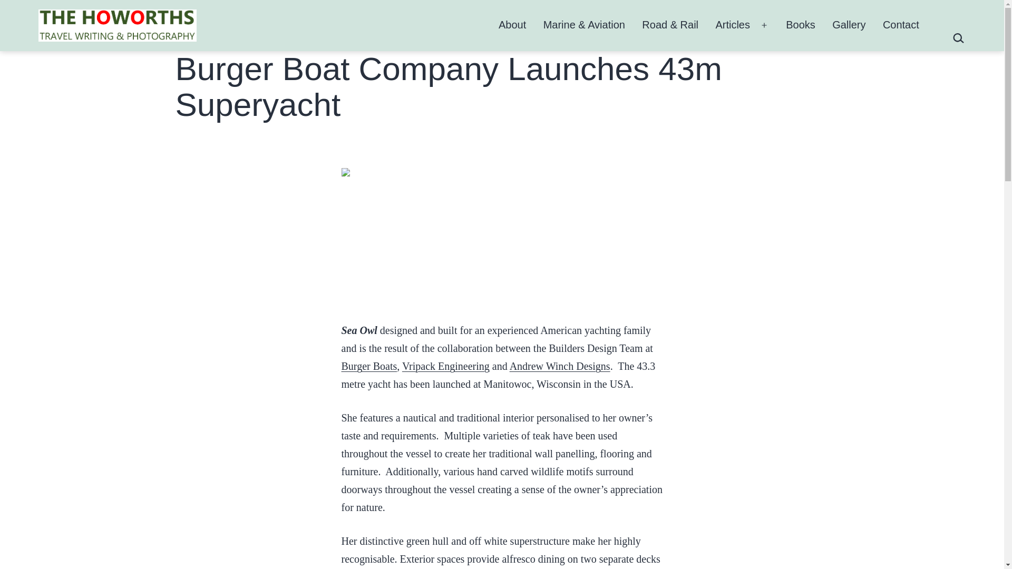 The height and width of the screenshot is (569, 1012). I want to click on Books, so click(800, 25).